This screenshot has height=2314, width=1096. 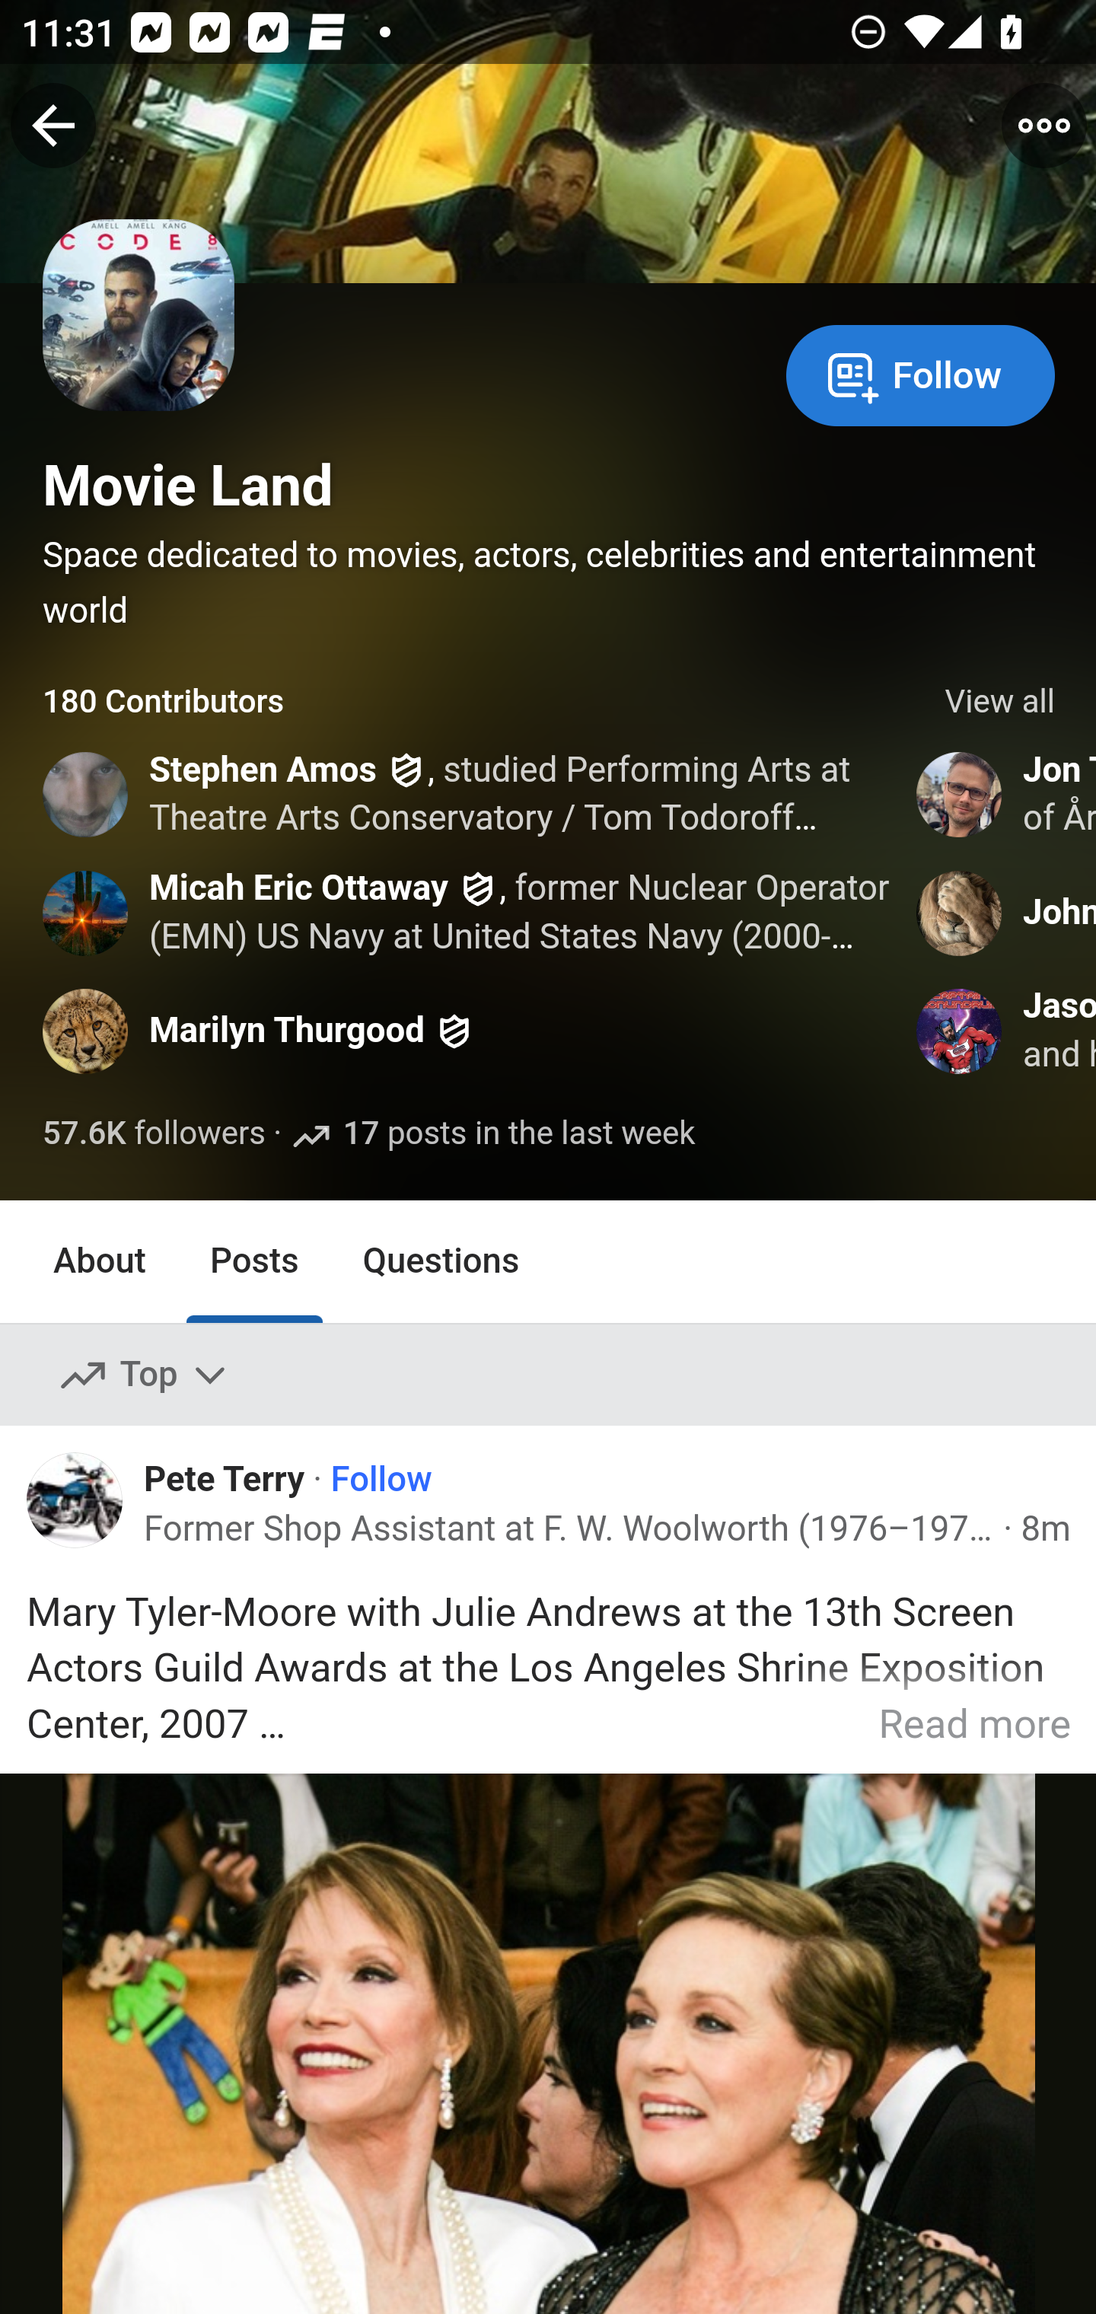 I want to click on Profile photo for Jason Jimenez, so click(x=960, y=1032).